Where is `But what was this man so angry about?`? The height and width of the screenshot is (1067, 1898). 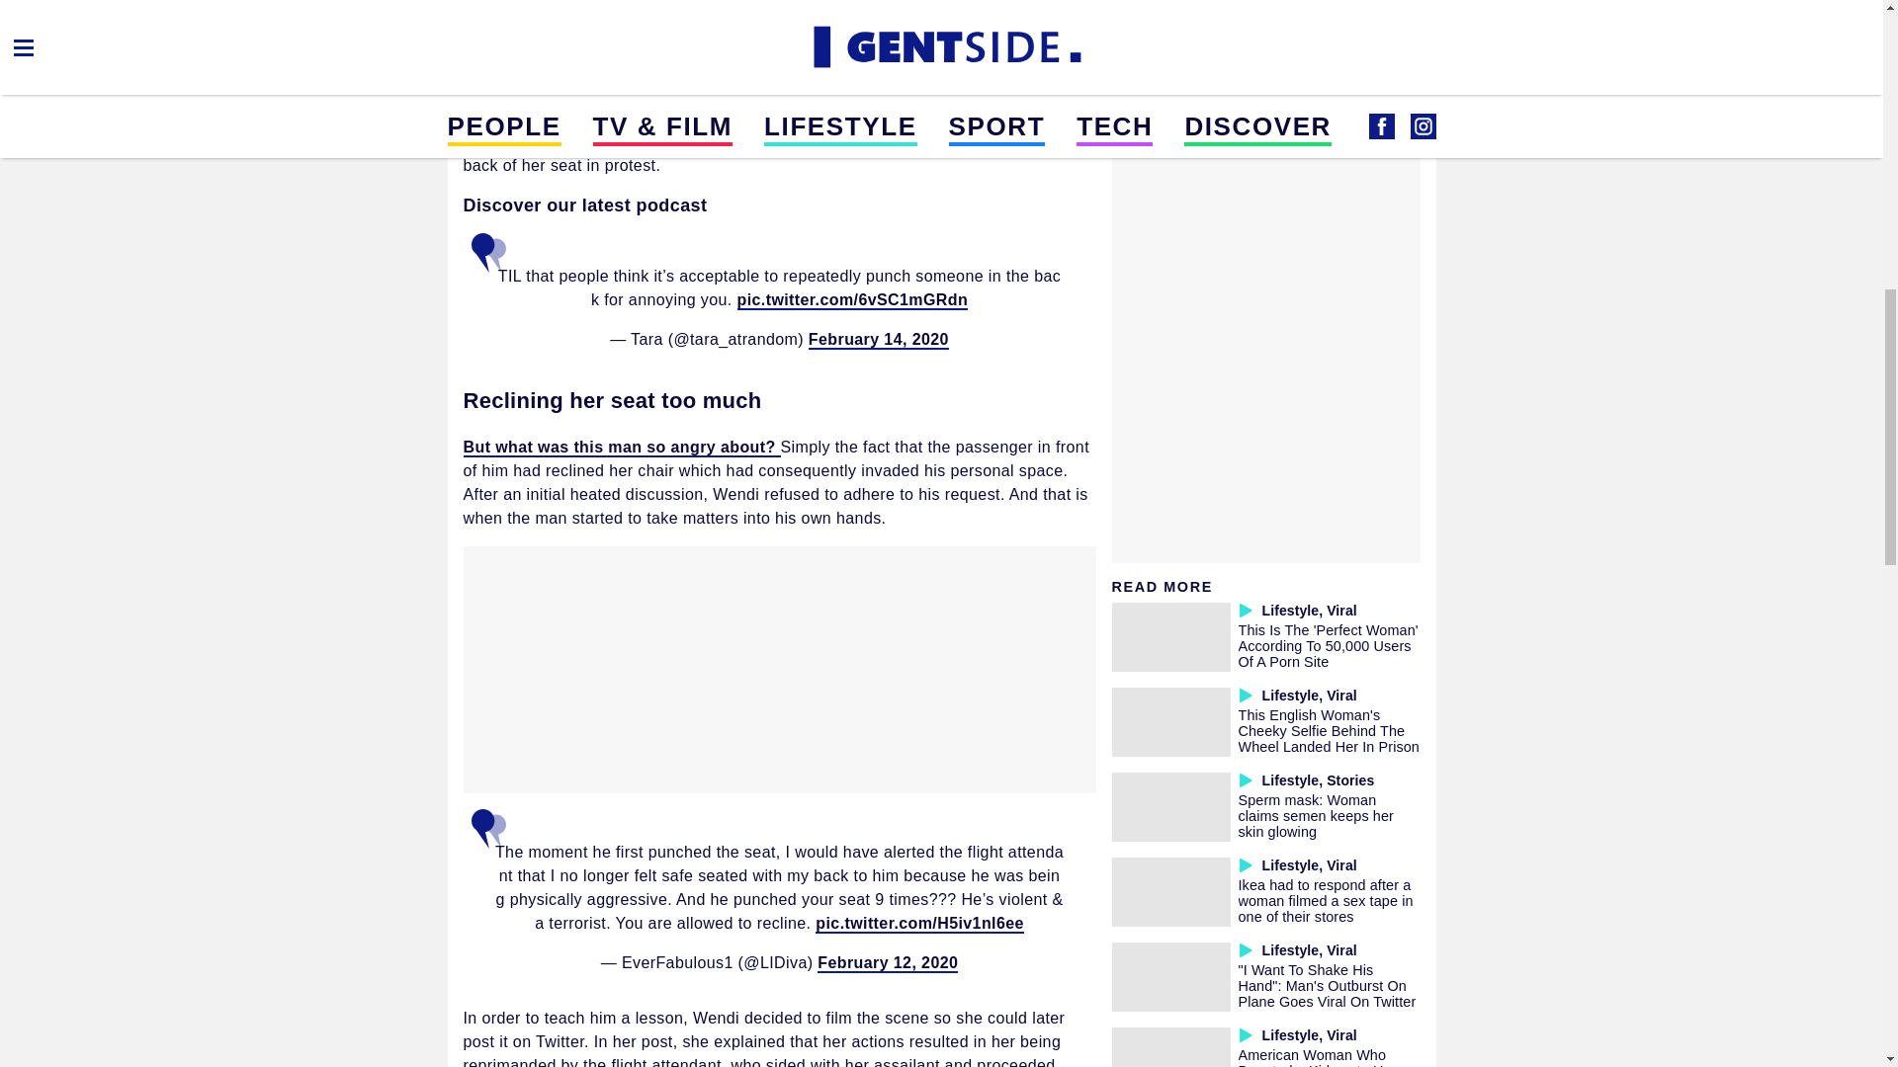 But what was this man so angry about? is located at coordinates (621, 448).